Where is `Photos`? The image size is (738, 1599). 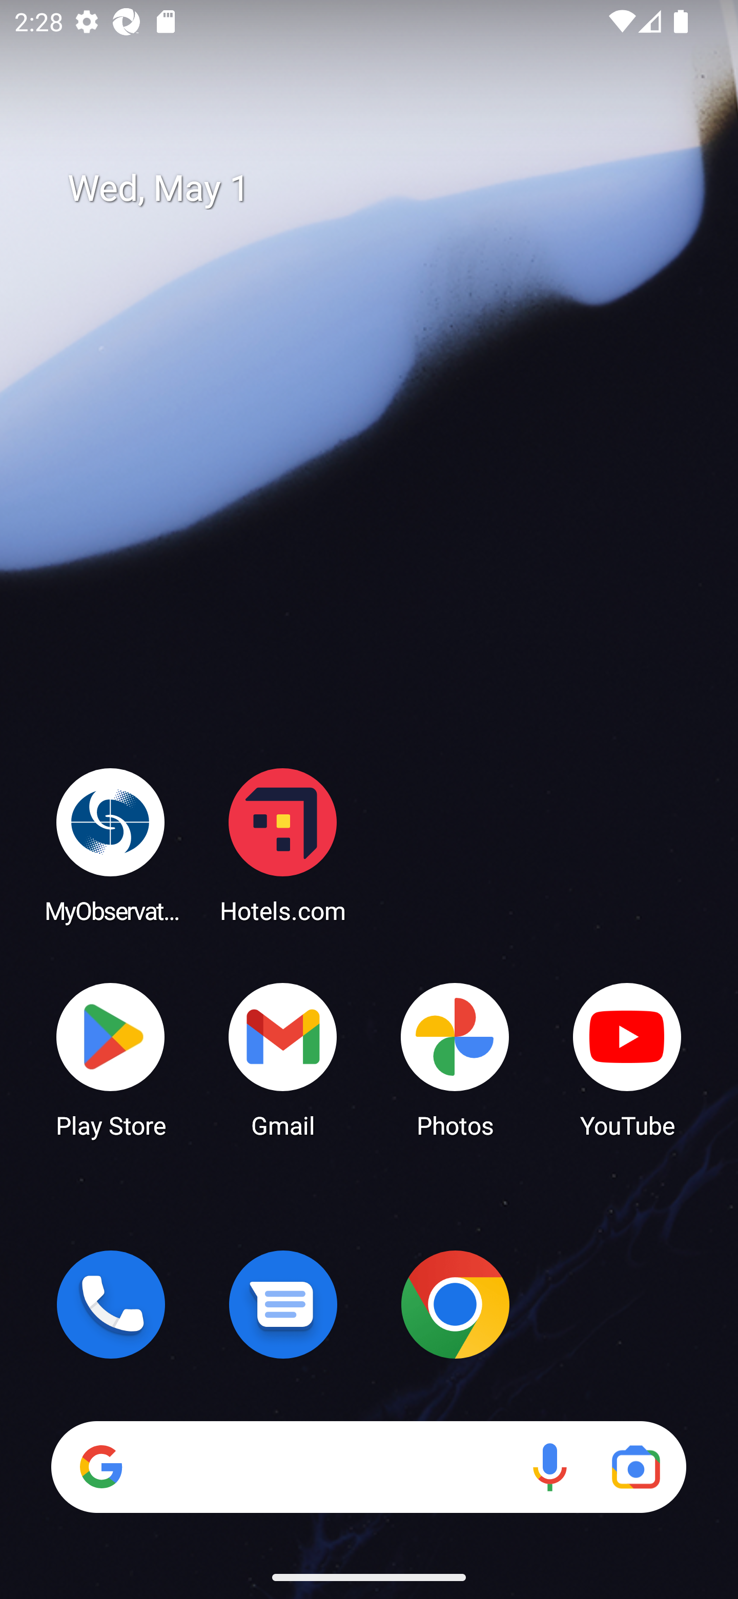 Photos is located at coordinates (455, 1059).